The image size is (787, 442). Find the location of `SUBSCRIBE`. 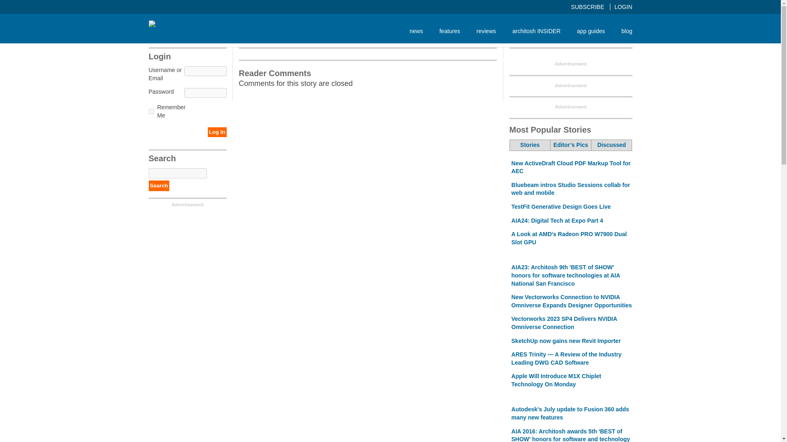

SUBSCRIBE is located at coordinates (591, 7).